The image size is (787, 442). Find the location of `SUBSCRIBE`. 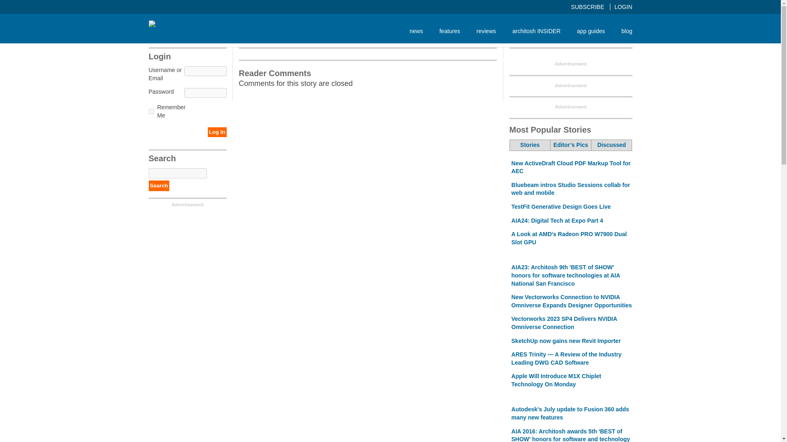

SUBSCRIBE is located at coordinates (591, 7).